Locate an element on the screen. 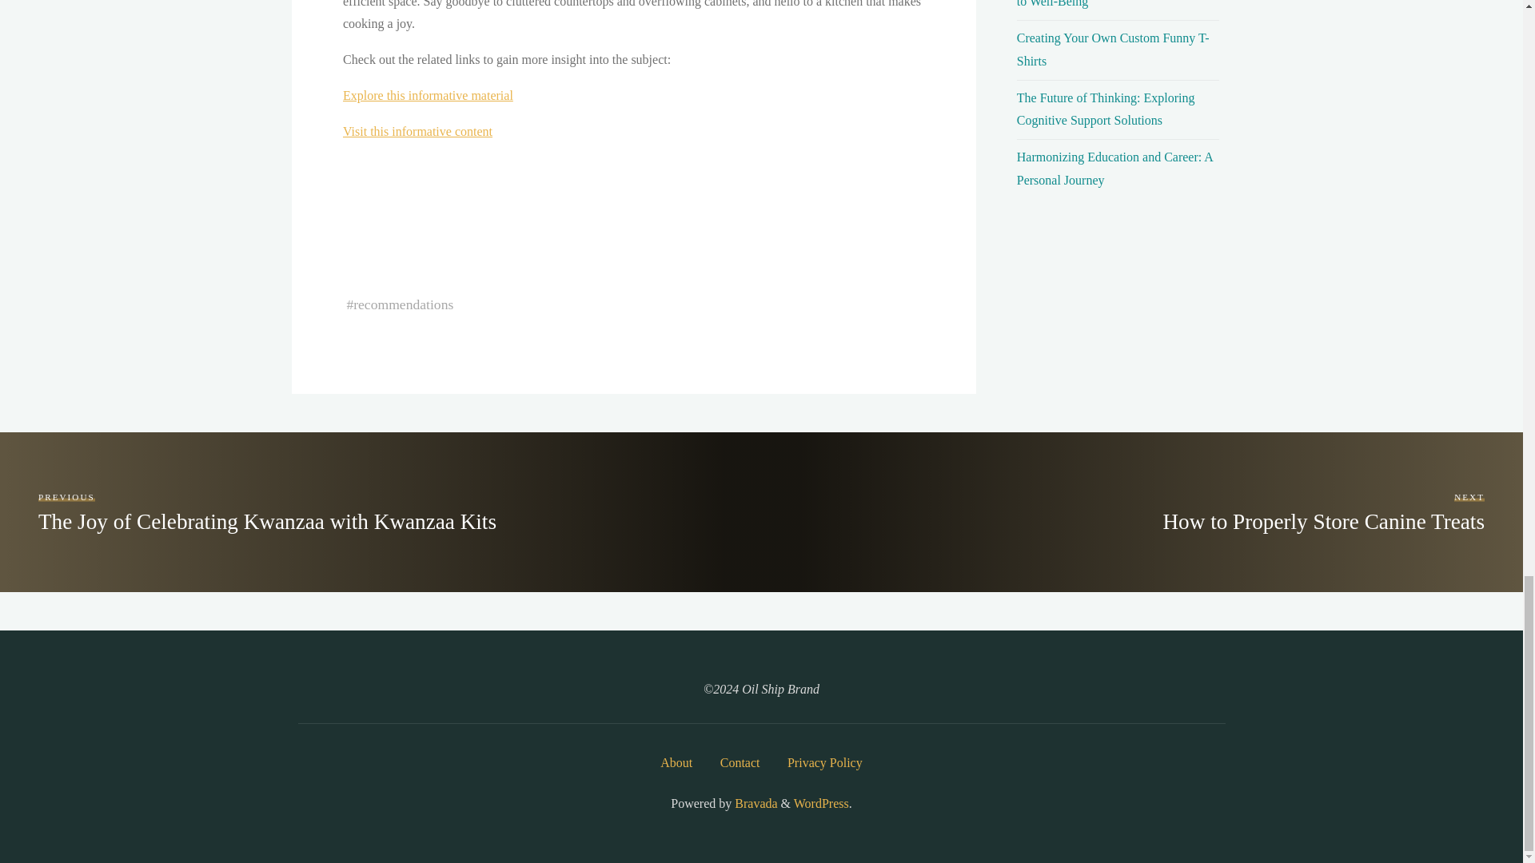 Image resolution: width=1535 pixels, height=863 pixels. Creating Your Own Custom Funny T-Shirts is located at coordinates (1114, 168).